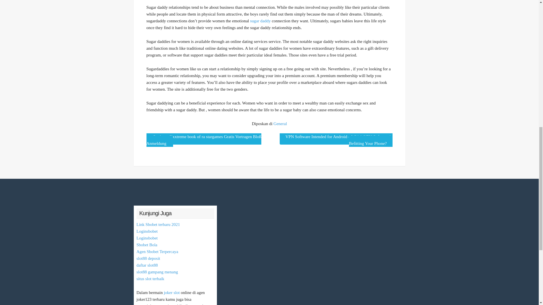 The height and width of the screenshot is (305, 543). Describe the element at coordinates (157, 251) in the screenshot. I see `Agen Sbobet Terpercaya` at that location.